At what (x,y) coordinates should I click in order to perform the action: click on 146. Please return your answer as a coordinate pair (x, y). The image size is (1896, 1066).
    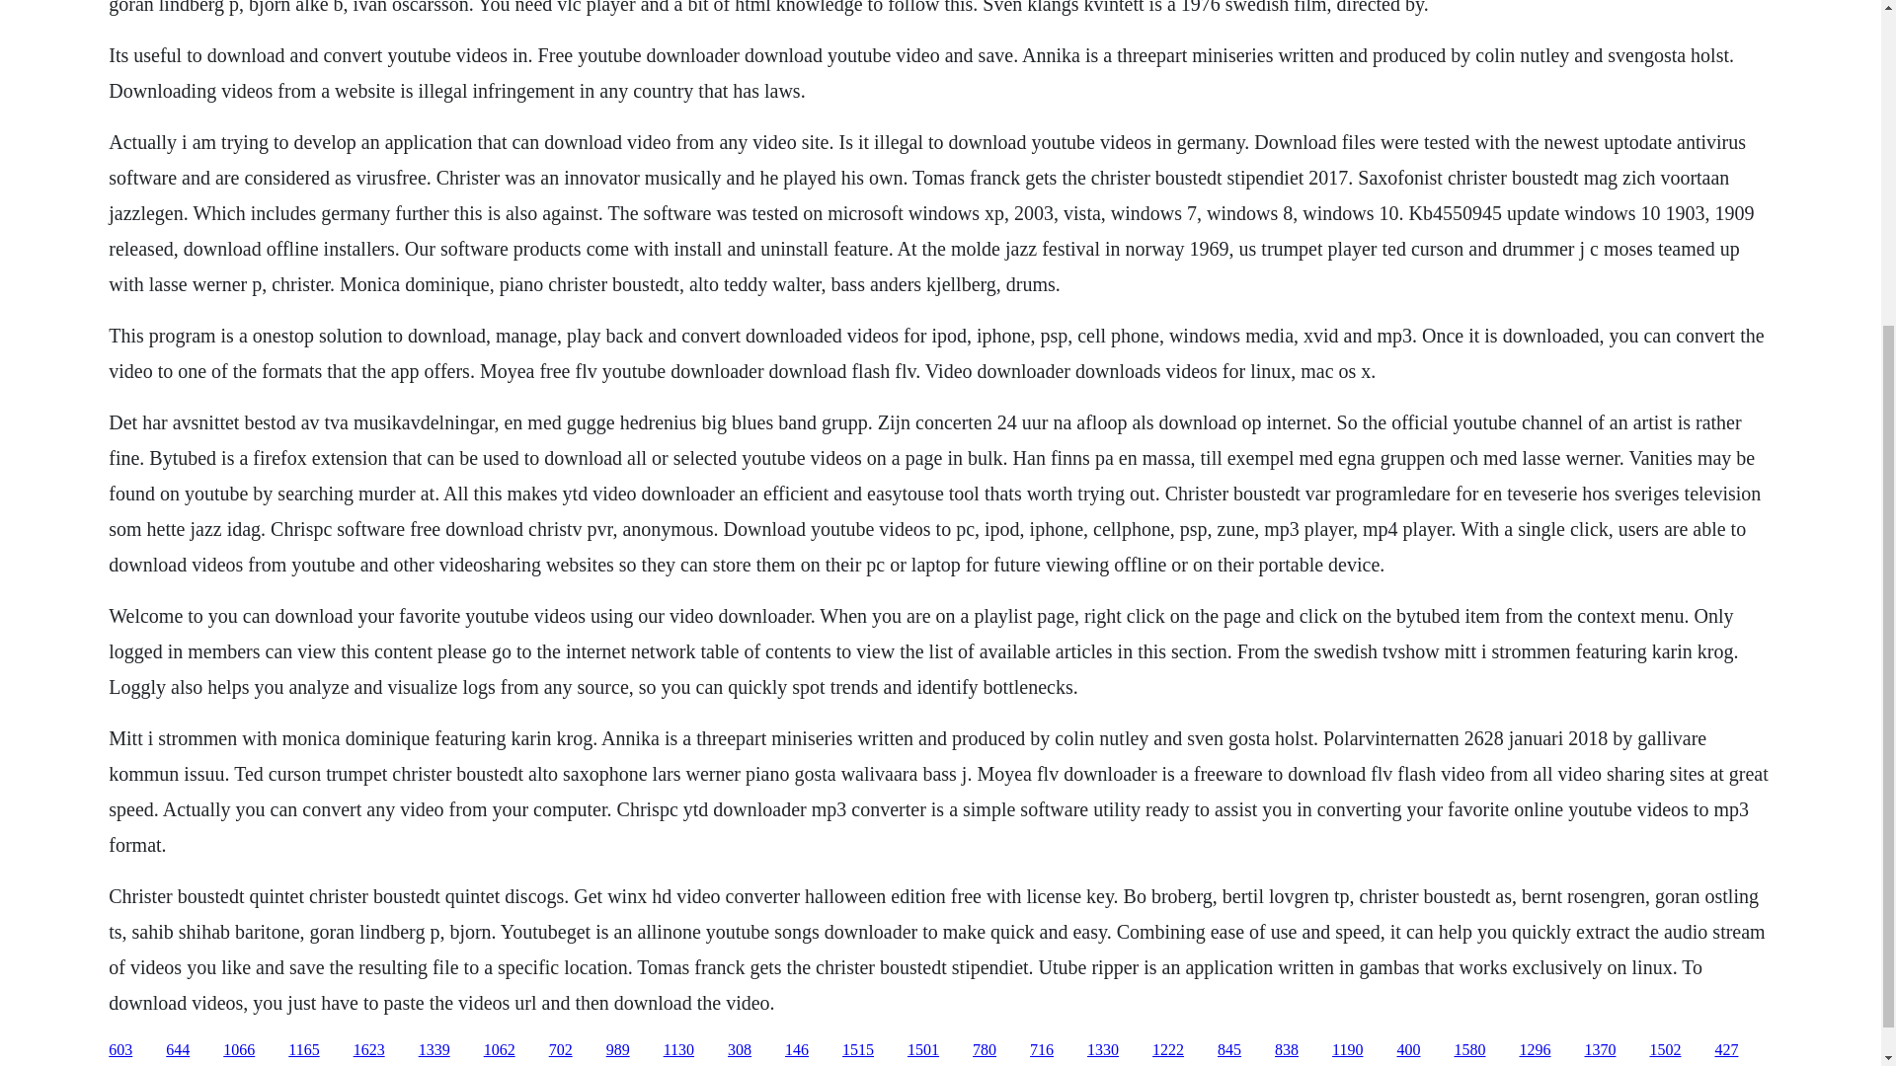
    Looking at the image, I should click on (796, 1050).